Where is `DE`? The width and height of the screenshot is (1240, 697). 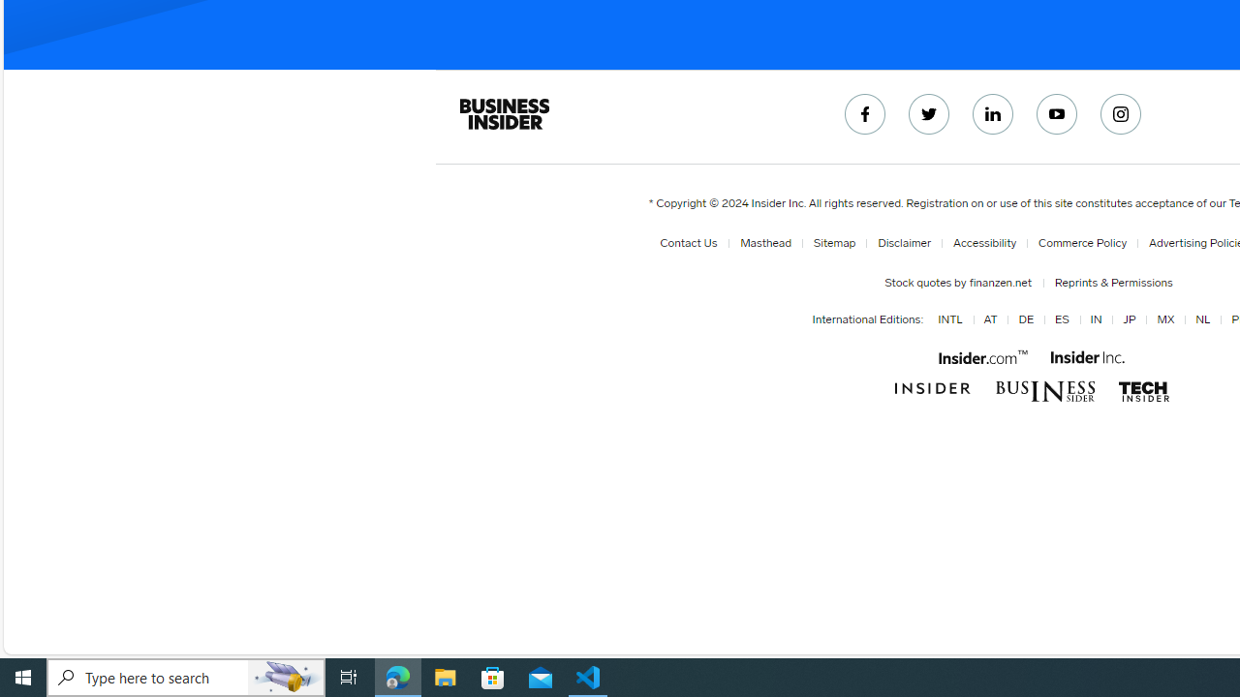
DE is located at coordinates (1023, 320).